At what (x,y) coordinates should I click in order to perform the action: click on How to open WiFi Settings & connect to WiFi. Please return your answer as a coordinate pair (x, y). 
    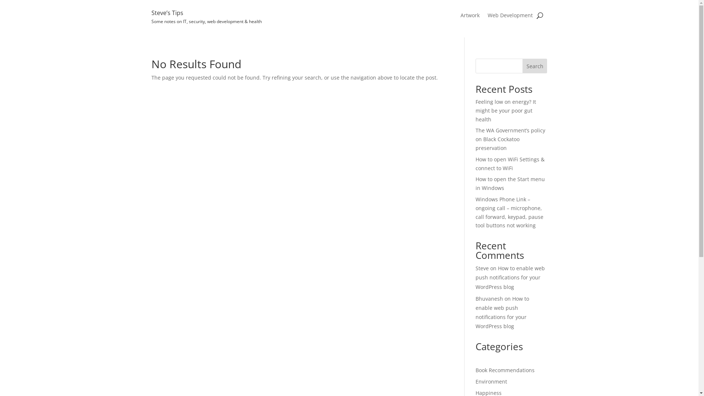
    Looking at the image, I should click on (510, 164).